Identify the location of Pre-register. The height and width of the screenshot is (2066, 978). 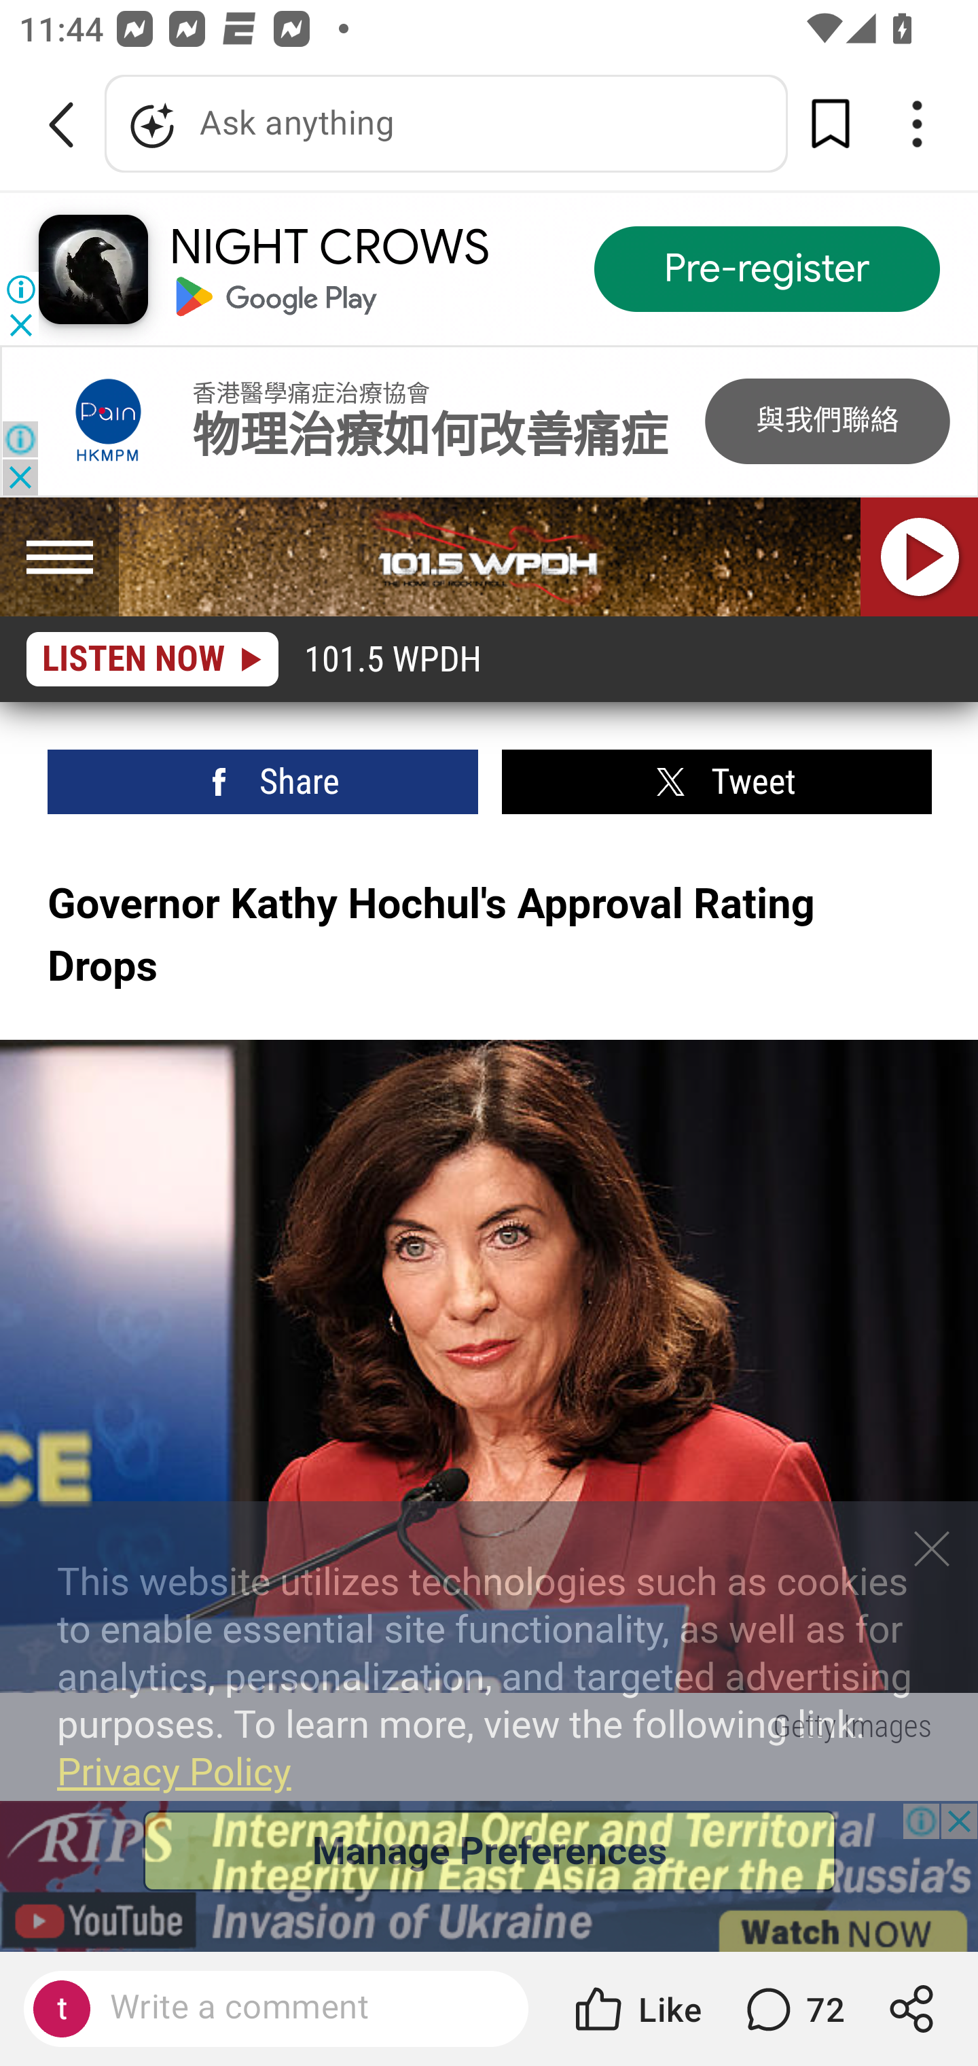
(767, 270).